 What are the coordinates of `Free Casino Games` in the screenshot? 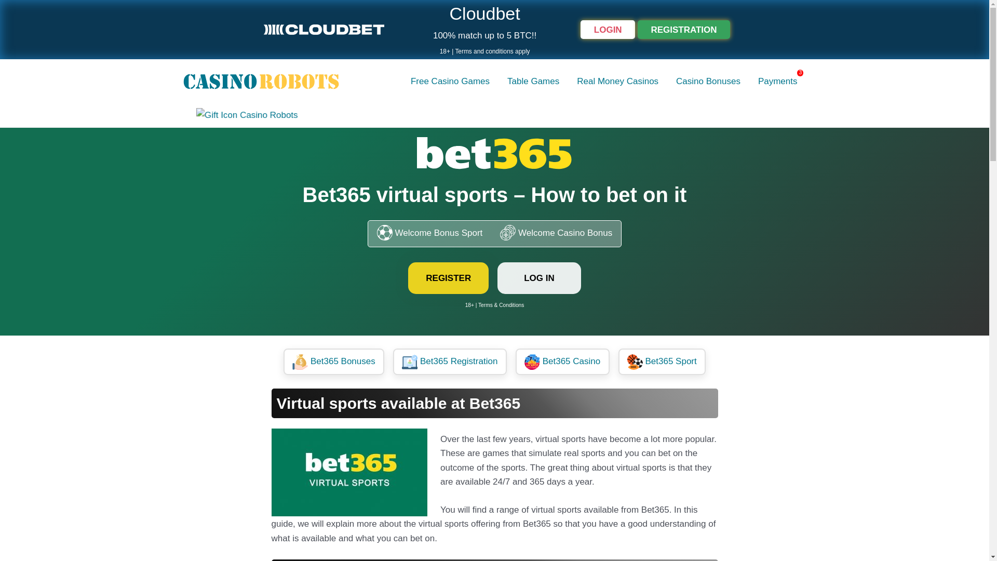 It's located at (450, 81).